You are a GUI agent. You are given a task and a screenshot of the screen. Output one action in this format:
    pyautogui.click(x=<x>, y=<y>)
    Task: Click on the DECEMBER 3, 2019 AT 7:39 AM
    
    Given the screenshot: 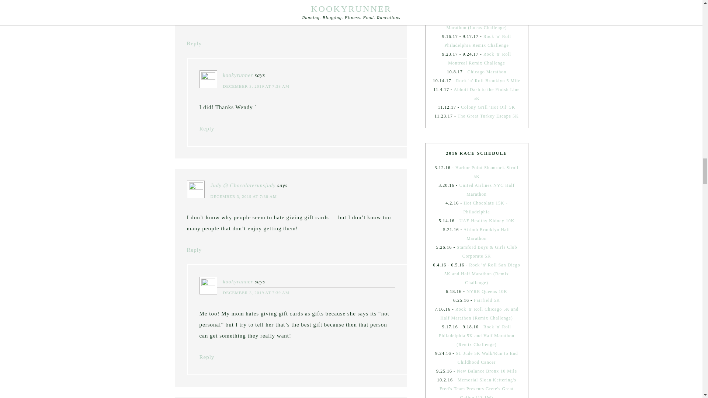 What is the action you would take?
    pyautogui.click(x=256, y=293)
    